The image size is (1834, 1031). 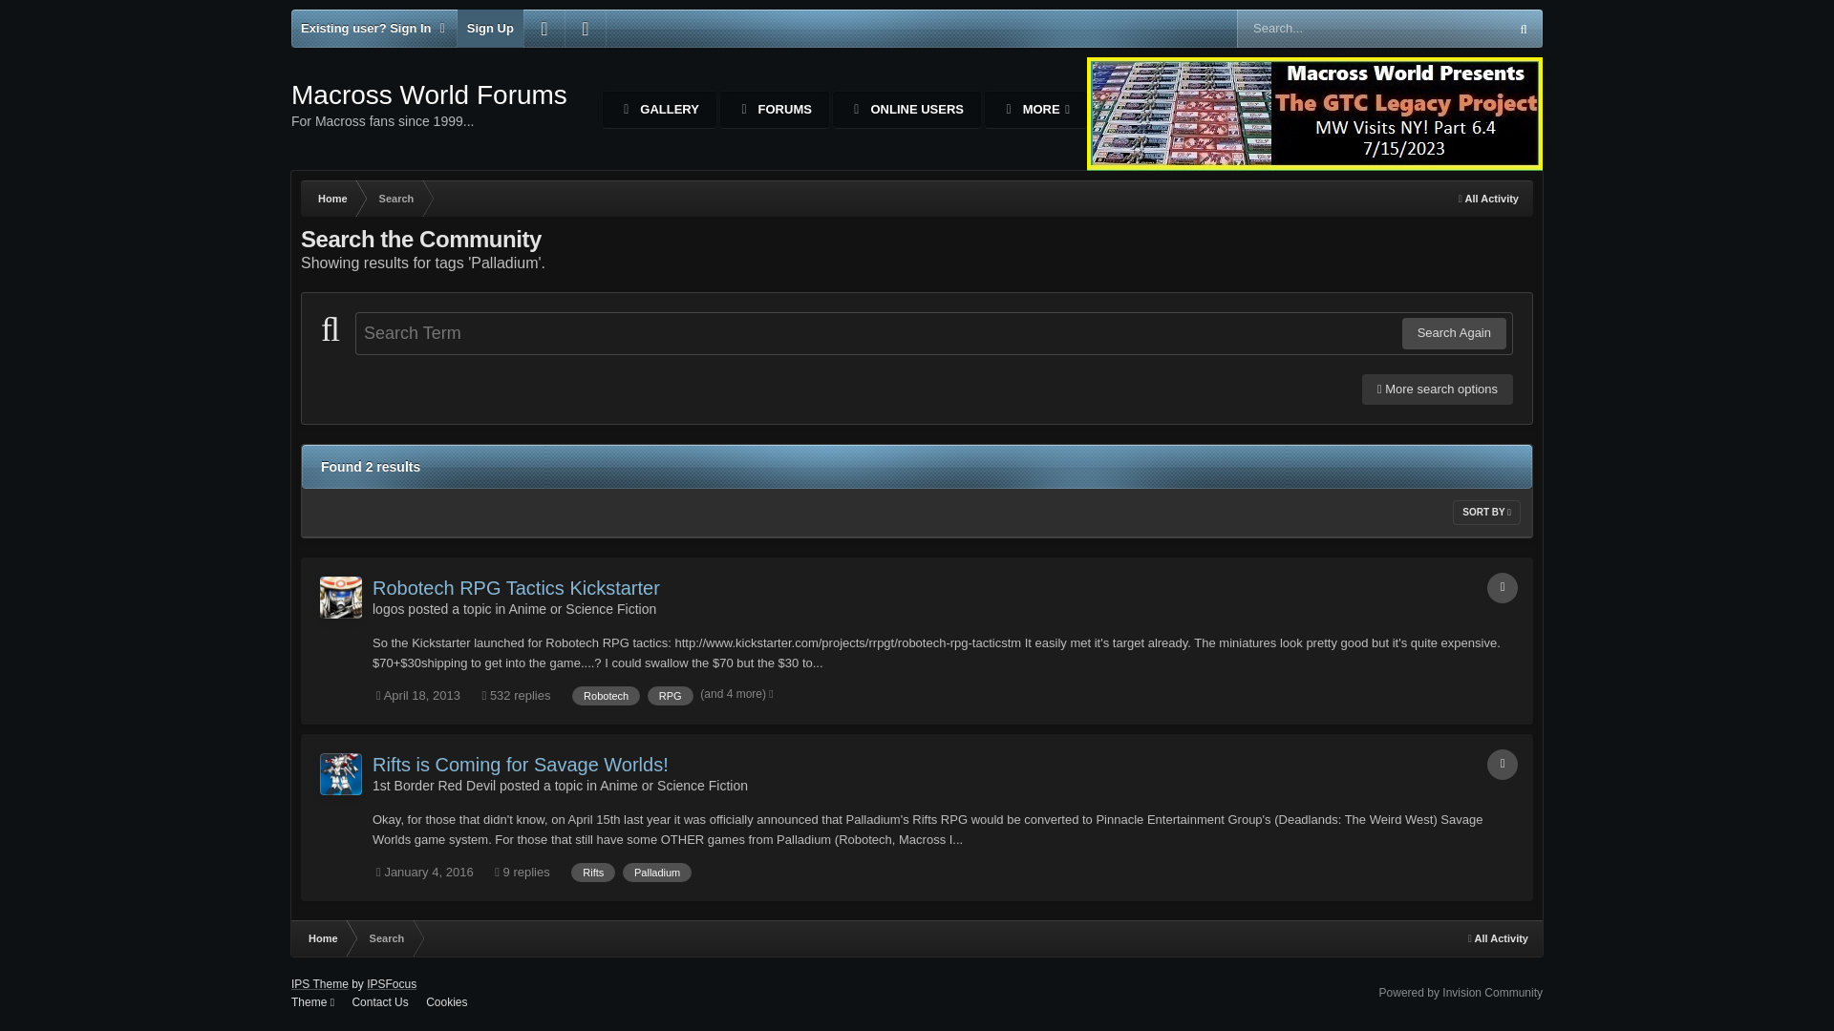 What do you see at coordinates (429, 104) in the screenshot?
I see `Existing user? Sign In  ` at bounding box center [429, 104].